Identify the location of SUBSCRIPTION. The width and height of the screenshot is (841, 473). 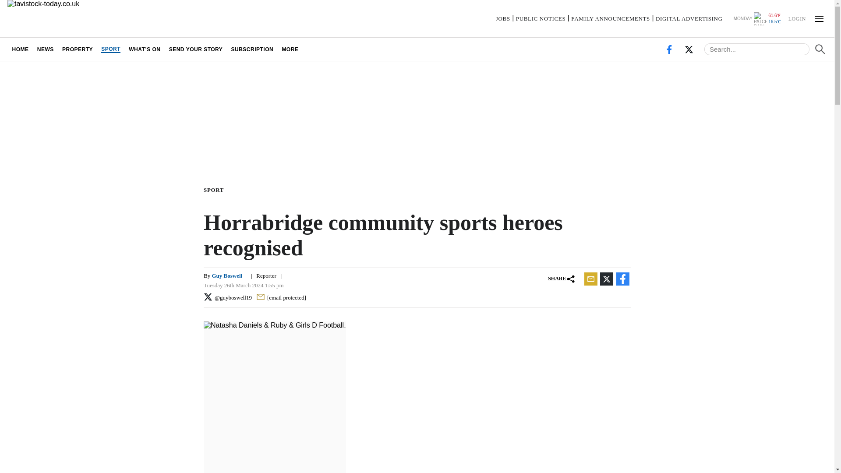
(252, 49).